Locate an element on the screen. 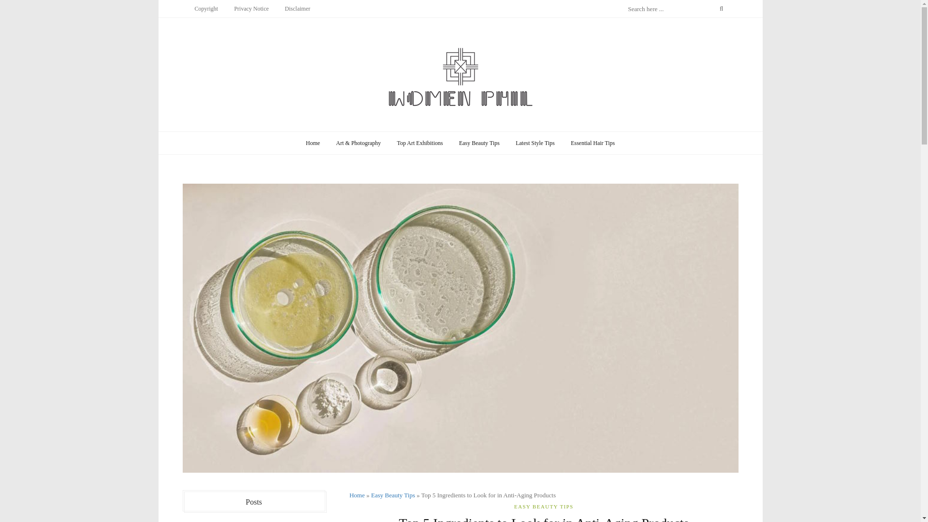 The height and width of the screenshot is (522, 928). Copyright is located at coordinates (206, 8).